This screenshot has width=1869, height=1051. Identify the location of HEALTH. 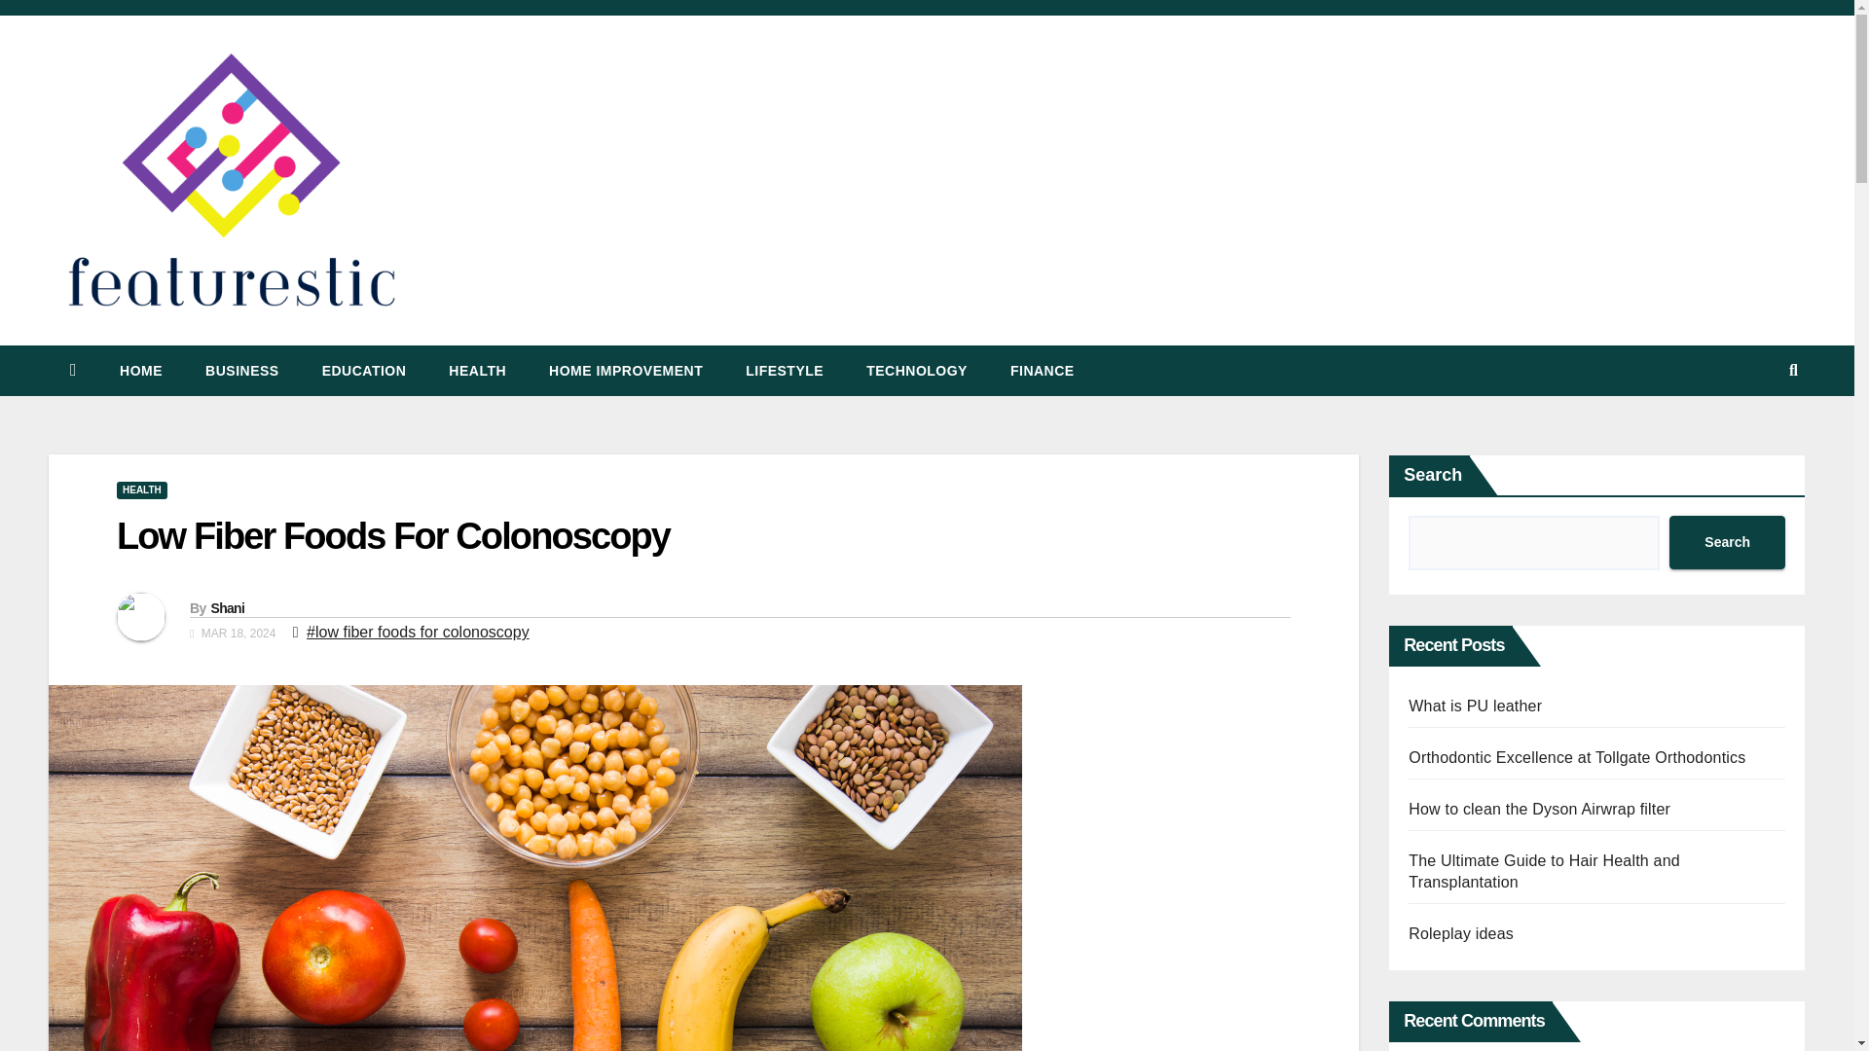
(477, 371).